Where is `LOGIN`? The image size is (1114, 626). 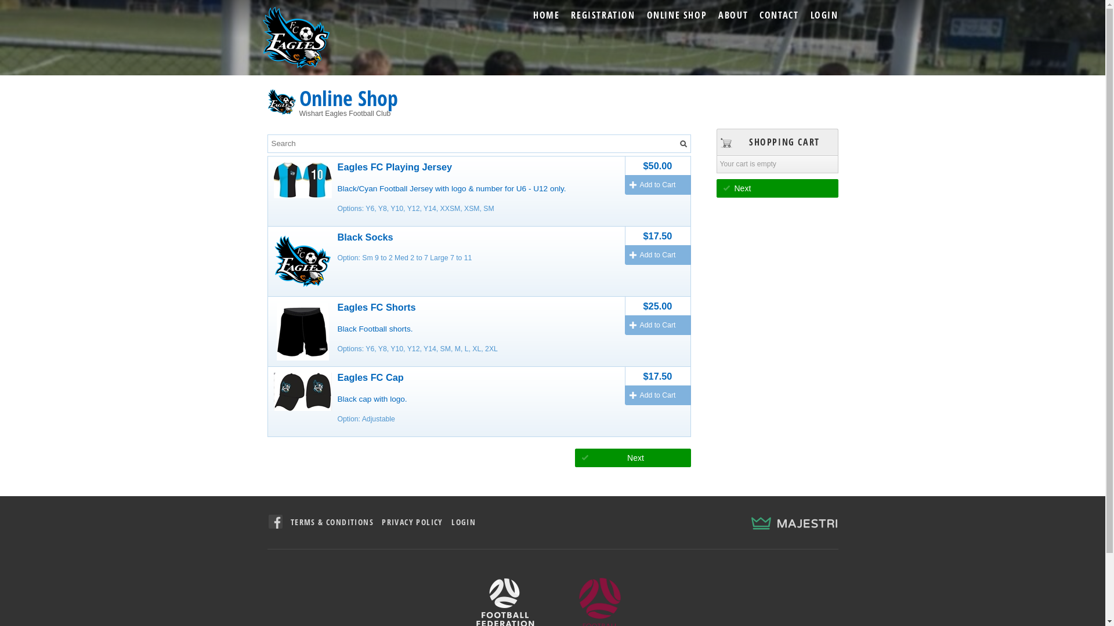 LOGIN is located at coordinates (464, 522).